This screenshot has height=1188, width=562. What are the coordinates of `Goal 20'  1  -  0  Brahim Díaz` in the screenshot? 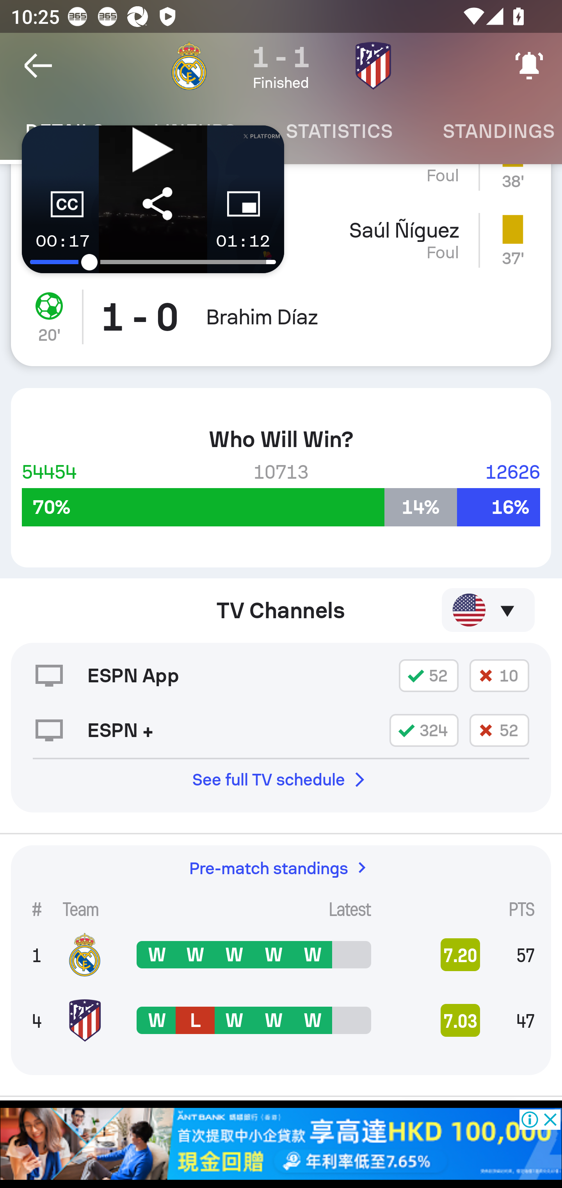 It's located at (281, 322).